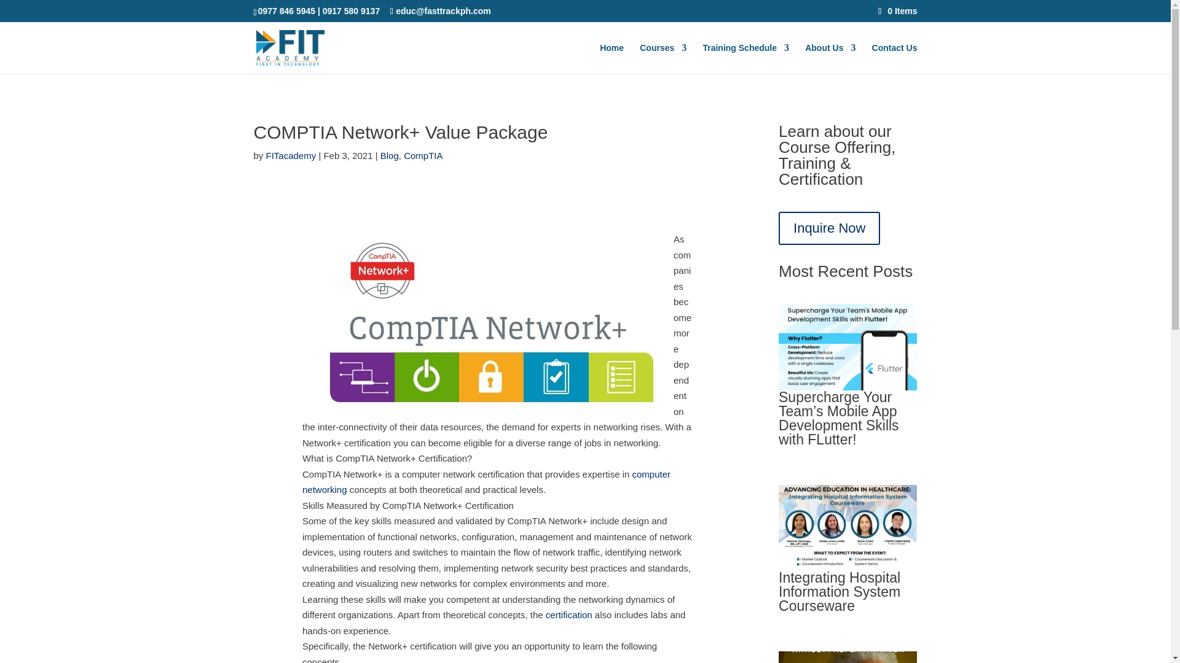 The width and height of the screenshot is (1180, 663). What do you see at coordinates (895, 58) in the screenshot?
I see `Contact Us` at bounding box center [895, 58].